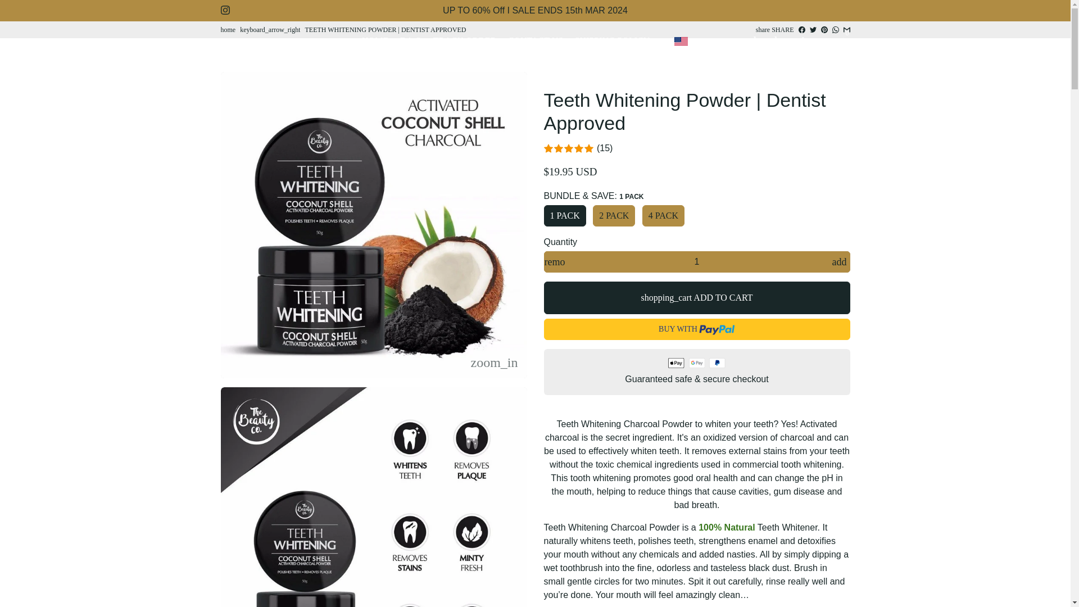  What do you see at coordinates (697, 262) in the screenshot?
I see `1` at bounding box center [697, 262].